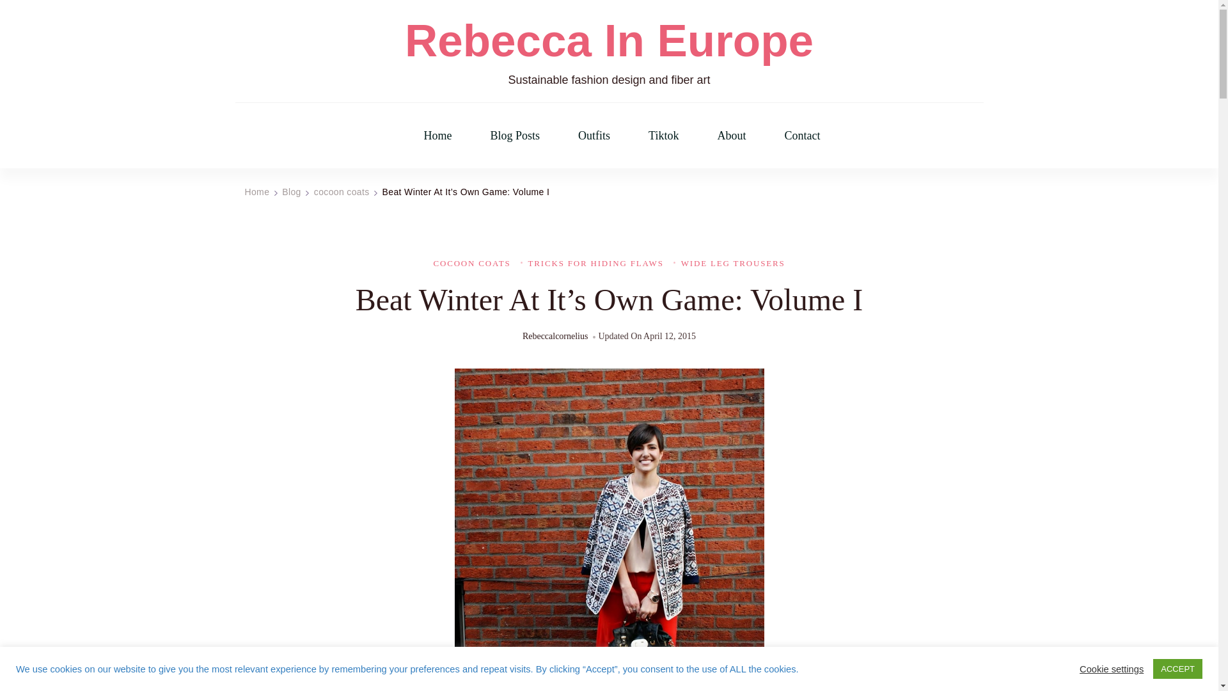 Image resolution: width=1228 pixels, height=691 pixels. I want to click on Outfits, so click(594, 136).